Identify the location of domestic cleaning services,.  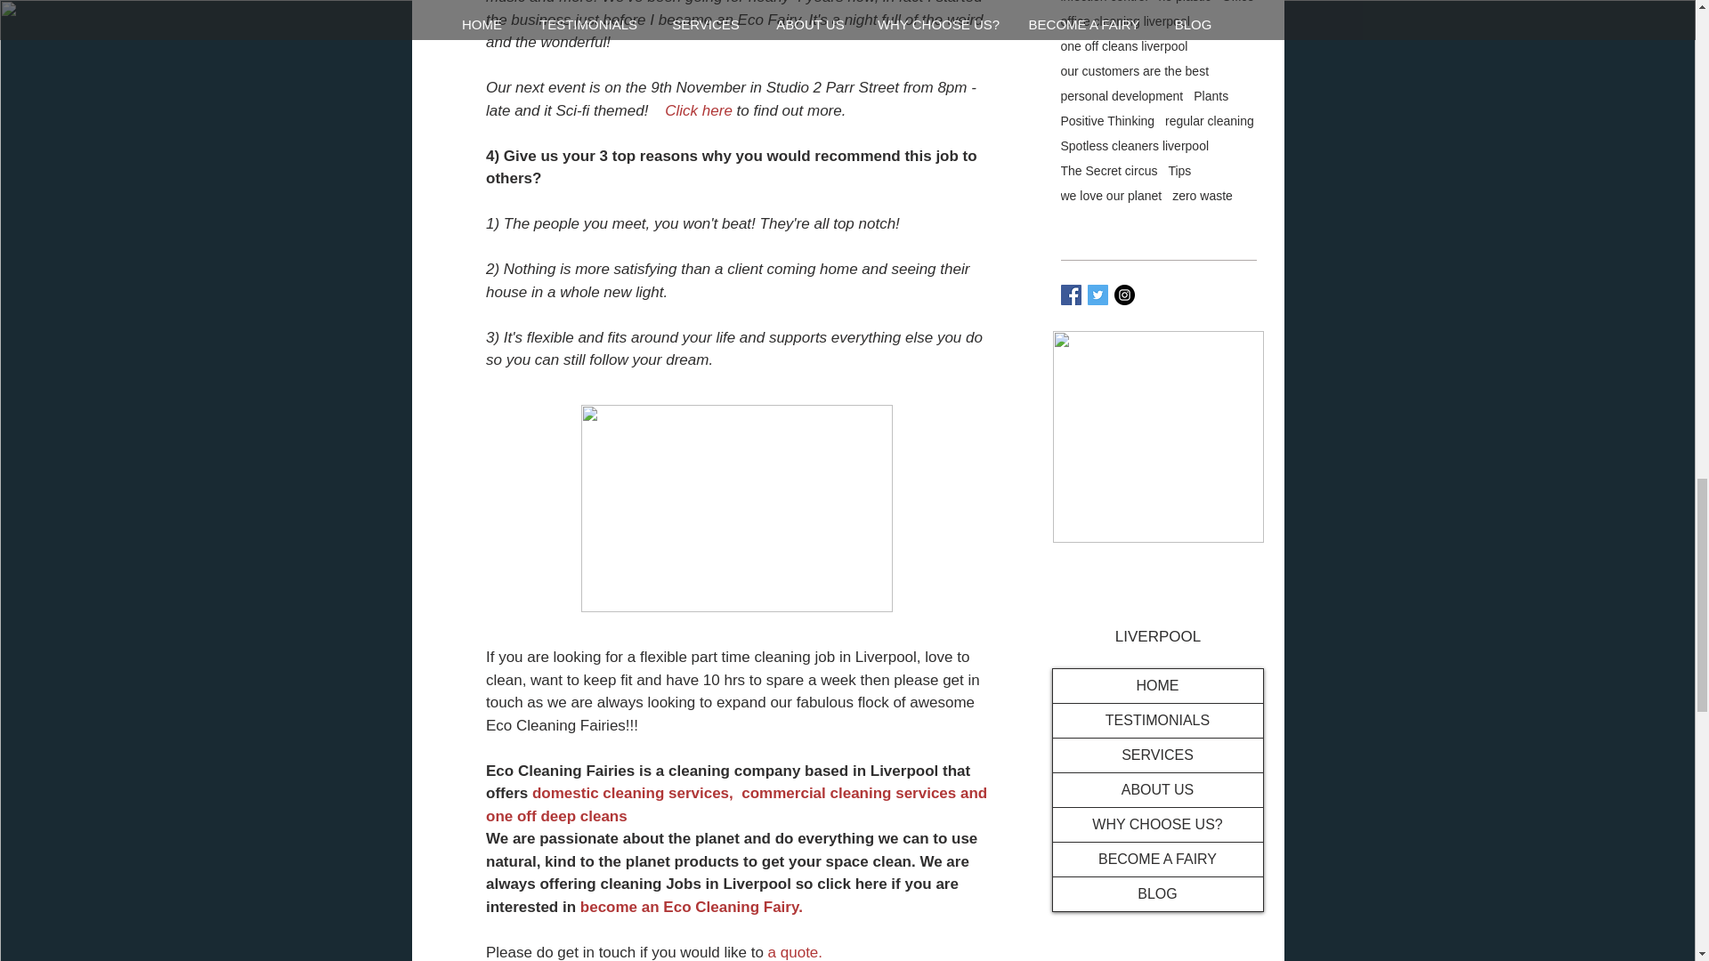
(632, 793).